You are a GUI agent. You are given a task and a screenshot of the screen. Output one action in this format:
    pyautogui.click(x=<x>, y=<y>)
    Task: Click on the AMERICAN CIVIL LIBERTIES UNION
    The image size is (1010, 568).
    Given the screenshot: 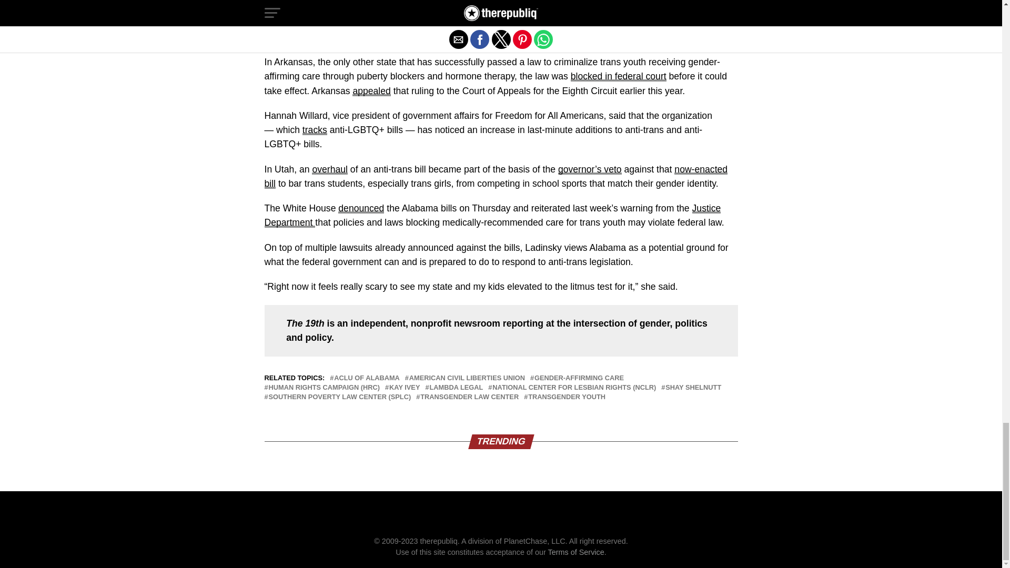 What is the action you would take?
    pyautogui.click(x=467, y=378)
    